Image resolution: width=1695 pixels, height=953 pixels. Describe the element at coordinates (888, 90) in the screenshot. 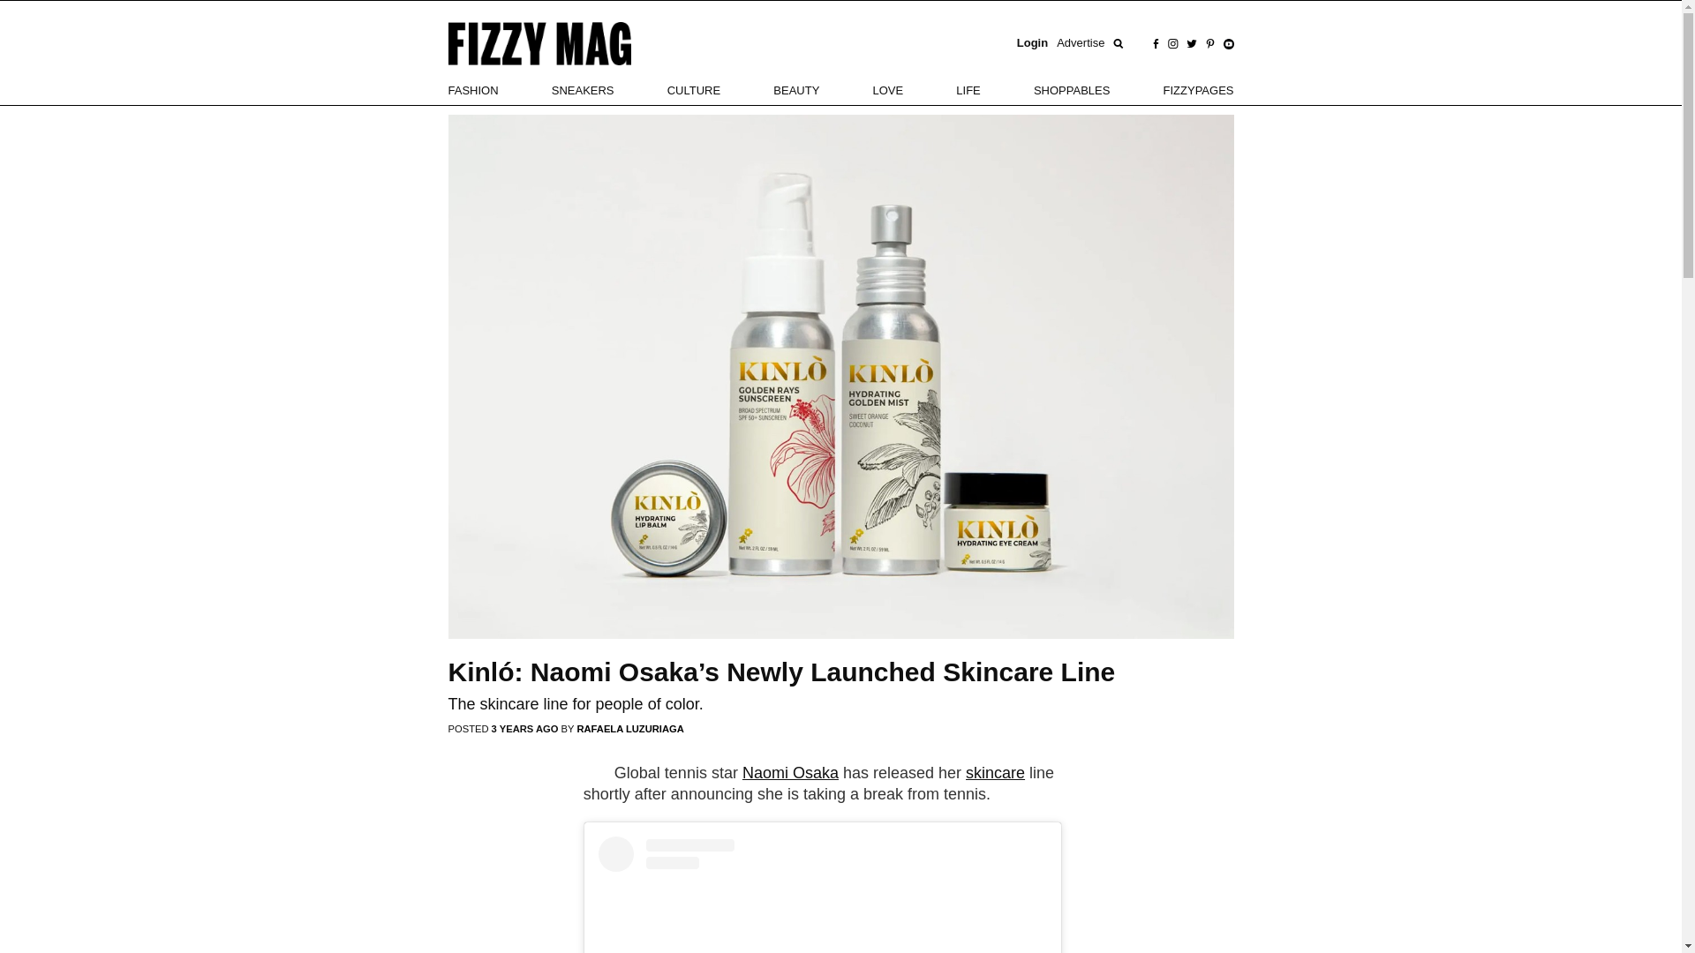

I see `LOVE` at that location.